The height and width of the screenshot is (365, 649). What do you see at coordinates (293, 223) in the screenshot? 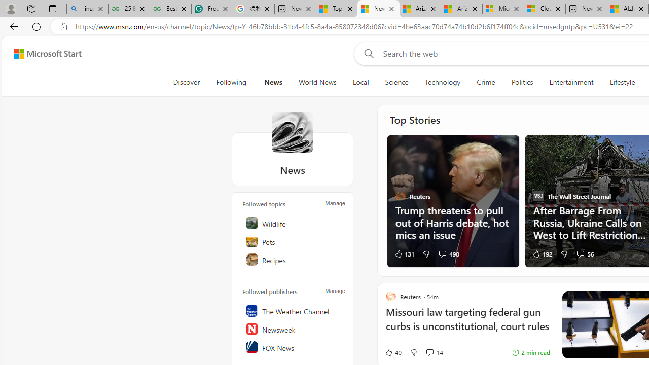
I see `Wildlife` at bounding box center [293, 223].